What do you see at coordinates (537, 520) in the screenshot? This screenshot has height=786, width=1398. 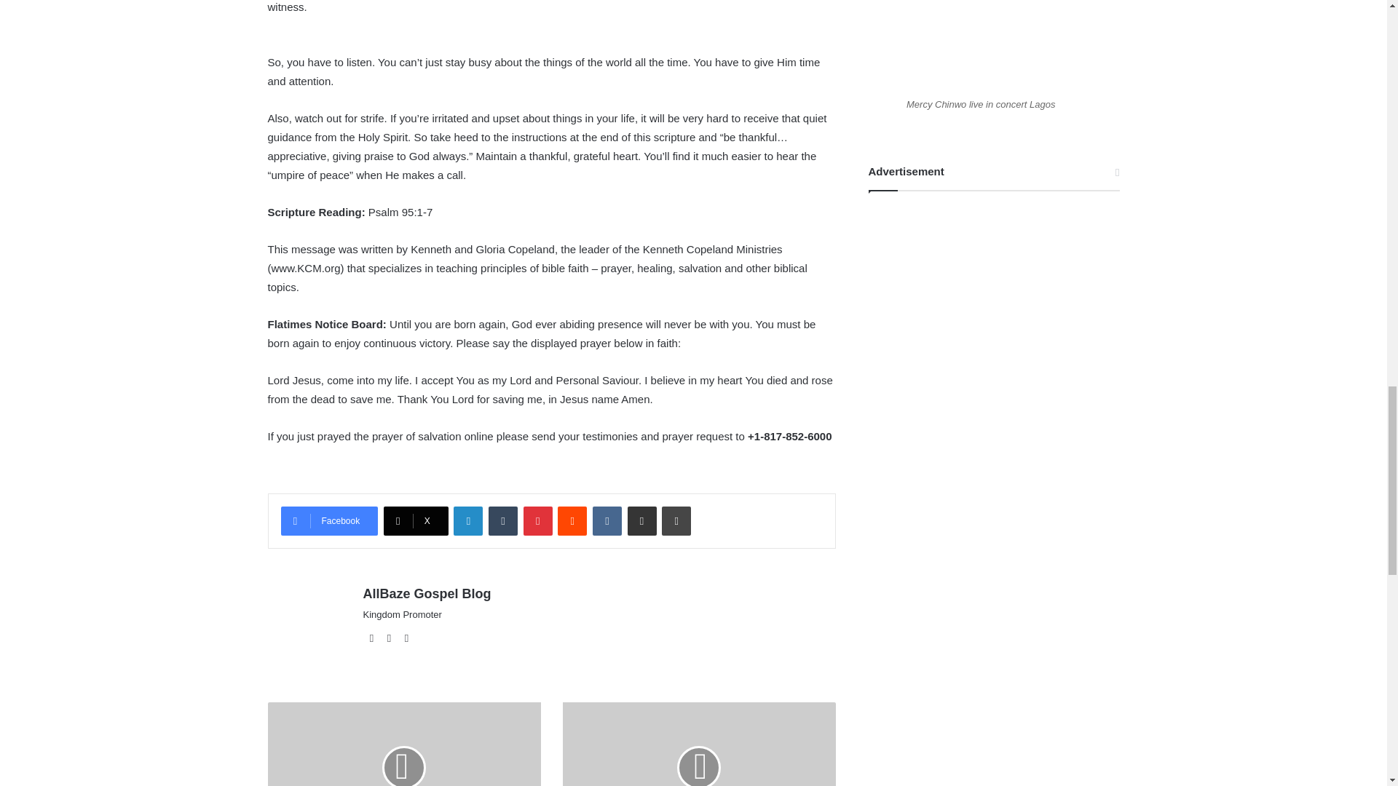 I see `Pinterest` at bounding box center [537, 520].